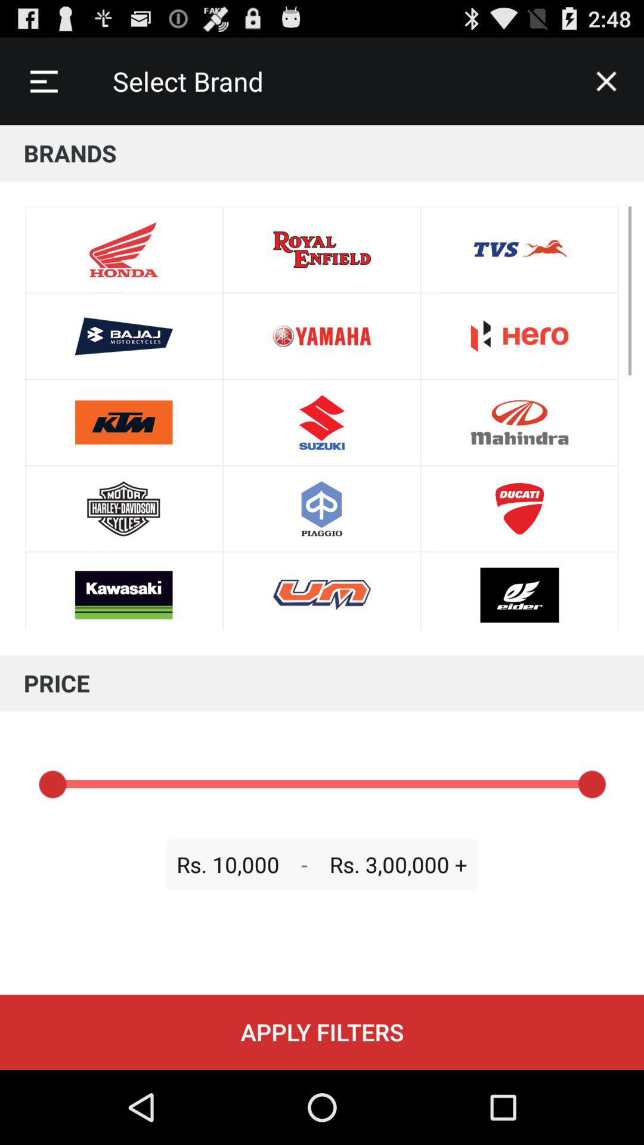 The image size is (644, 1145). Describe the element at coordinates (322, 1032) in the screenshot. I see `open apply filters item` at that location.